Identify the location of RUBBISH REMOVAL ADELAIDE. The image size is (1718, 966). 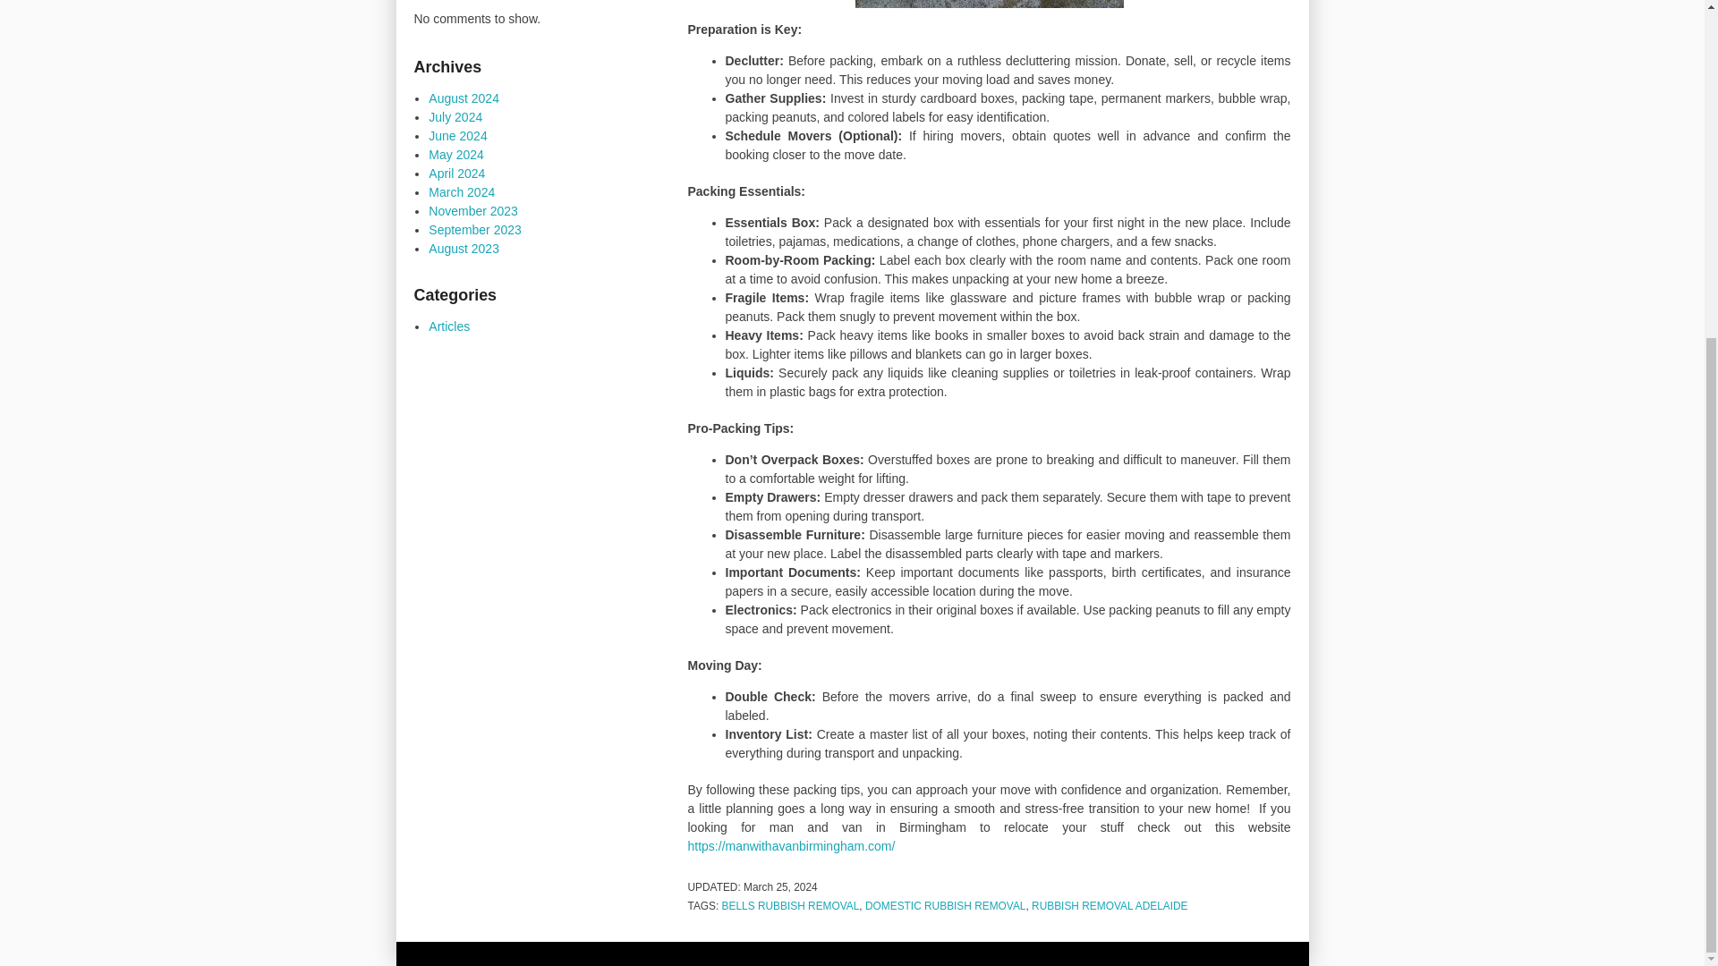
(1110, 905).